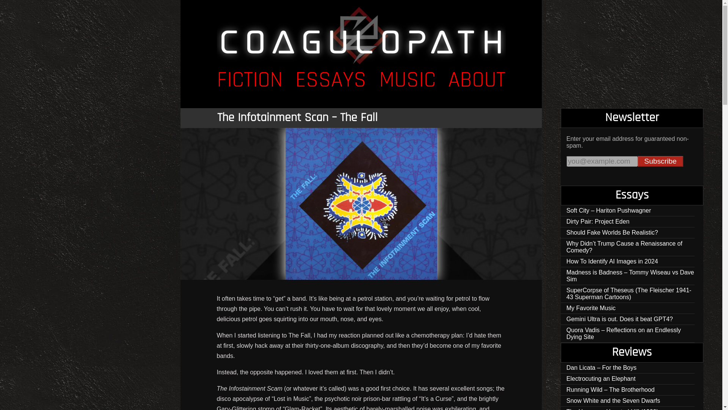 Image resolution: width=728 pixels, height=410 pixels. I want to click on MUSIC, so click(407, 80).